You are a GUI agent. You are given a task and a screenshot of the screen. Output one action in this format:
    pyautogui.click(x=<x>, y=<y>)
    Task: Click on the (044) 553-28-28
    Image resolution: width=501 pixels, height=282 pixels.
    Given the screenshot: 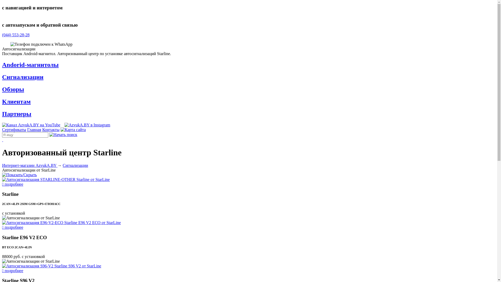 What is the action you would take?
    pyautogui.click(x=248, y=35)
    